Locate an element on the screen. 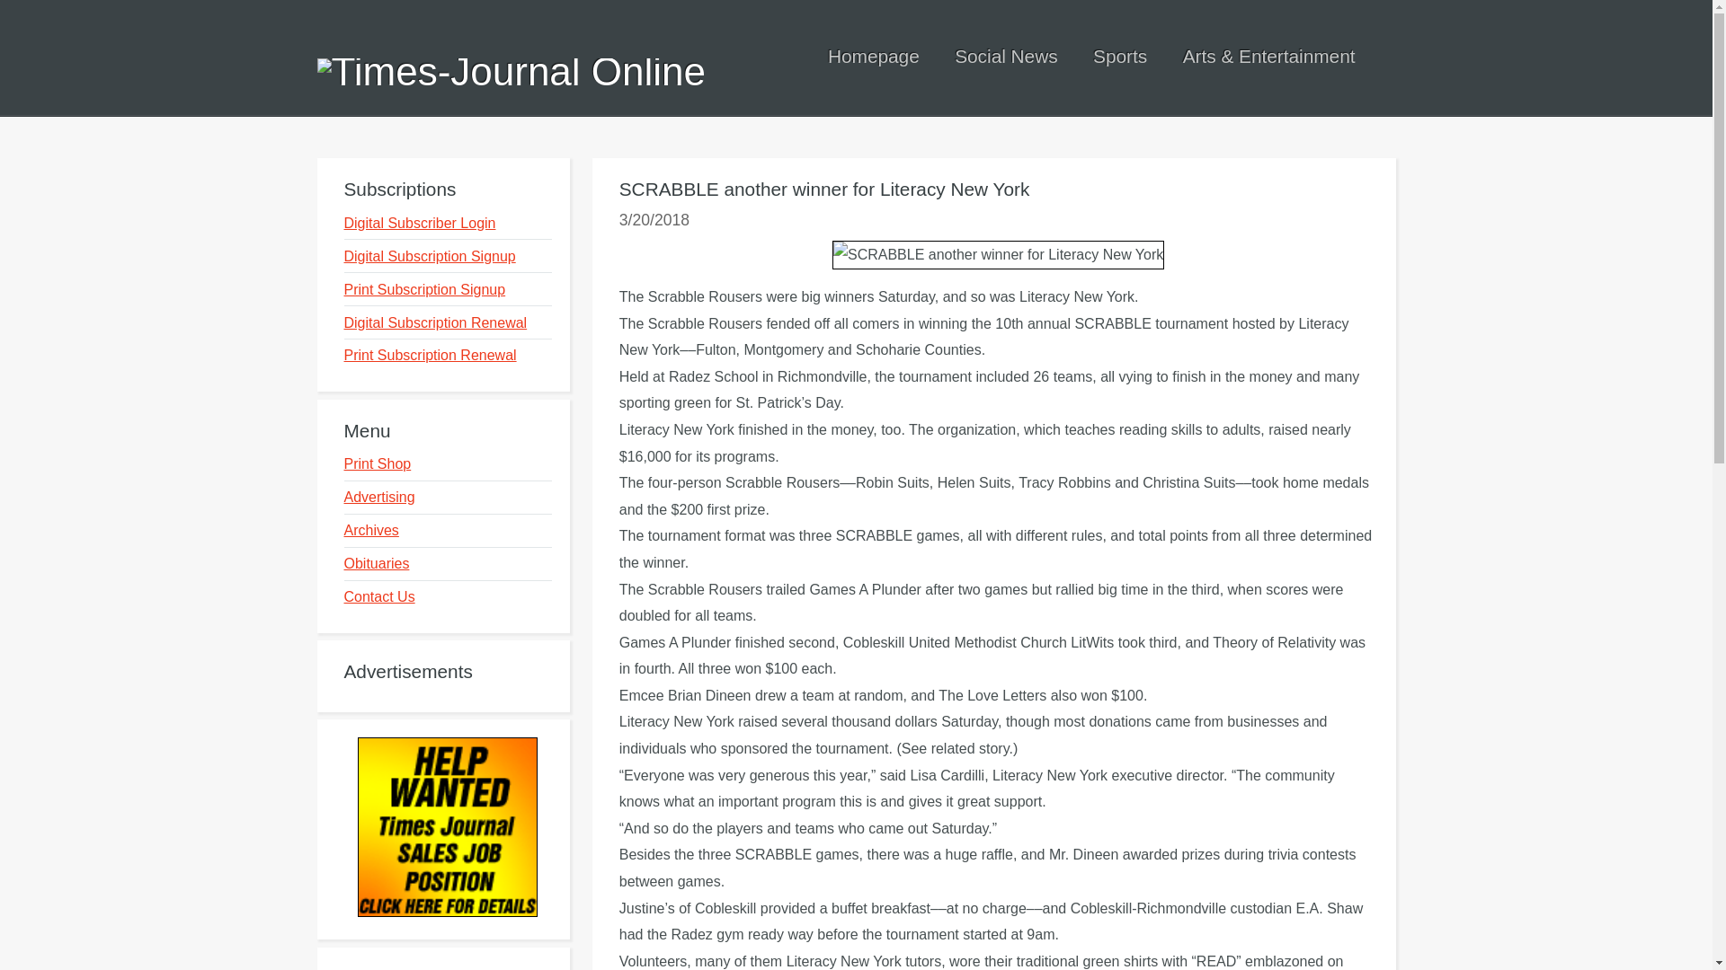 The height and width of the screenshot is (970, 1726). Digital Subscription Renewal is located at coordinates (435, 322).